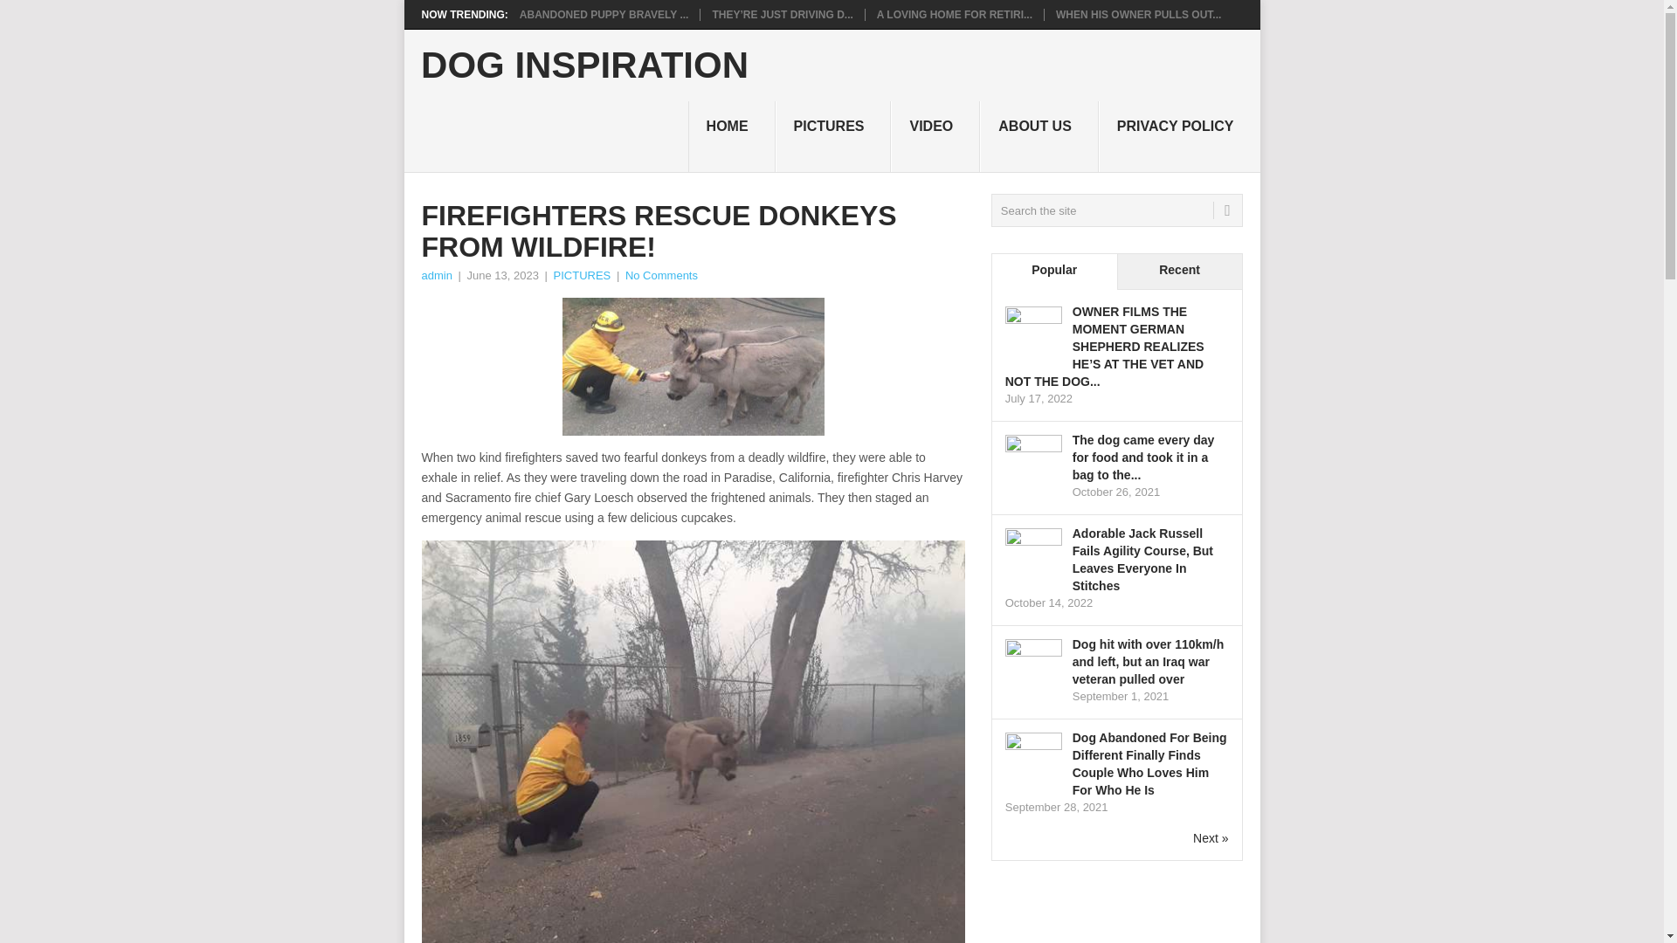 The height and width of the screenshot is (943, 1677). I want to click on DOG INSPIRATION, so click(583, 65).